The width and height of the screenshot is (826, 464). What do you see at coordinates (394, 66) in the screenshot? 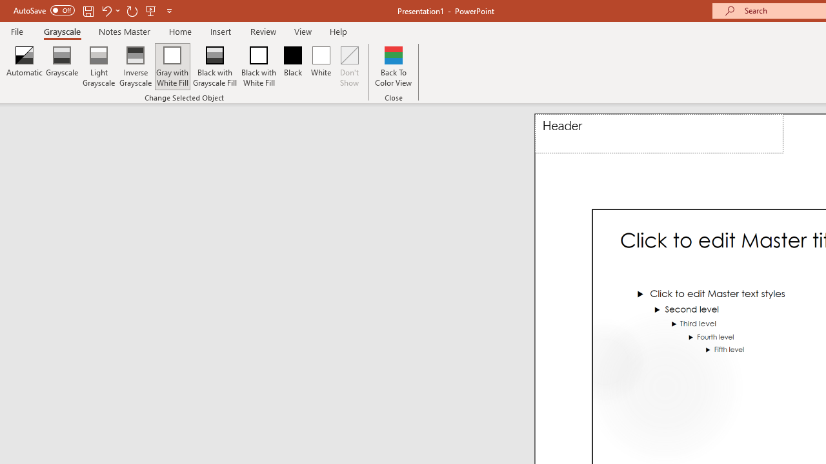
I see `Back To Color View` at bounding box center [394, 66].